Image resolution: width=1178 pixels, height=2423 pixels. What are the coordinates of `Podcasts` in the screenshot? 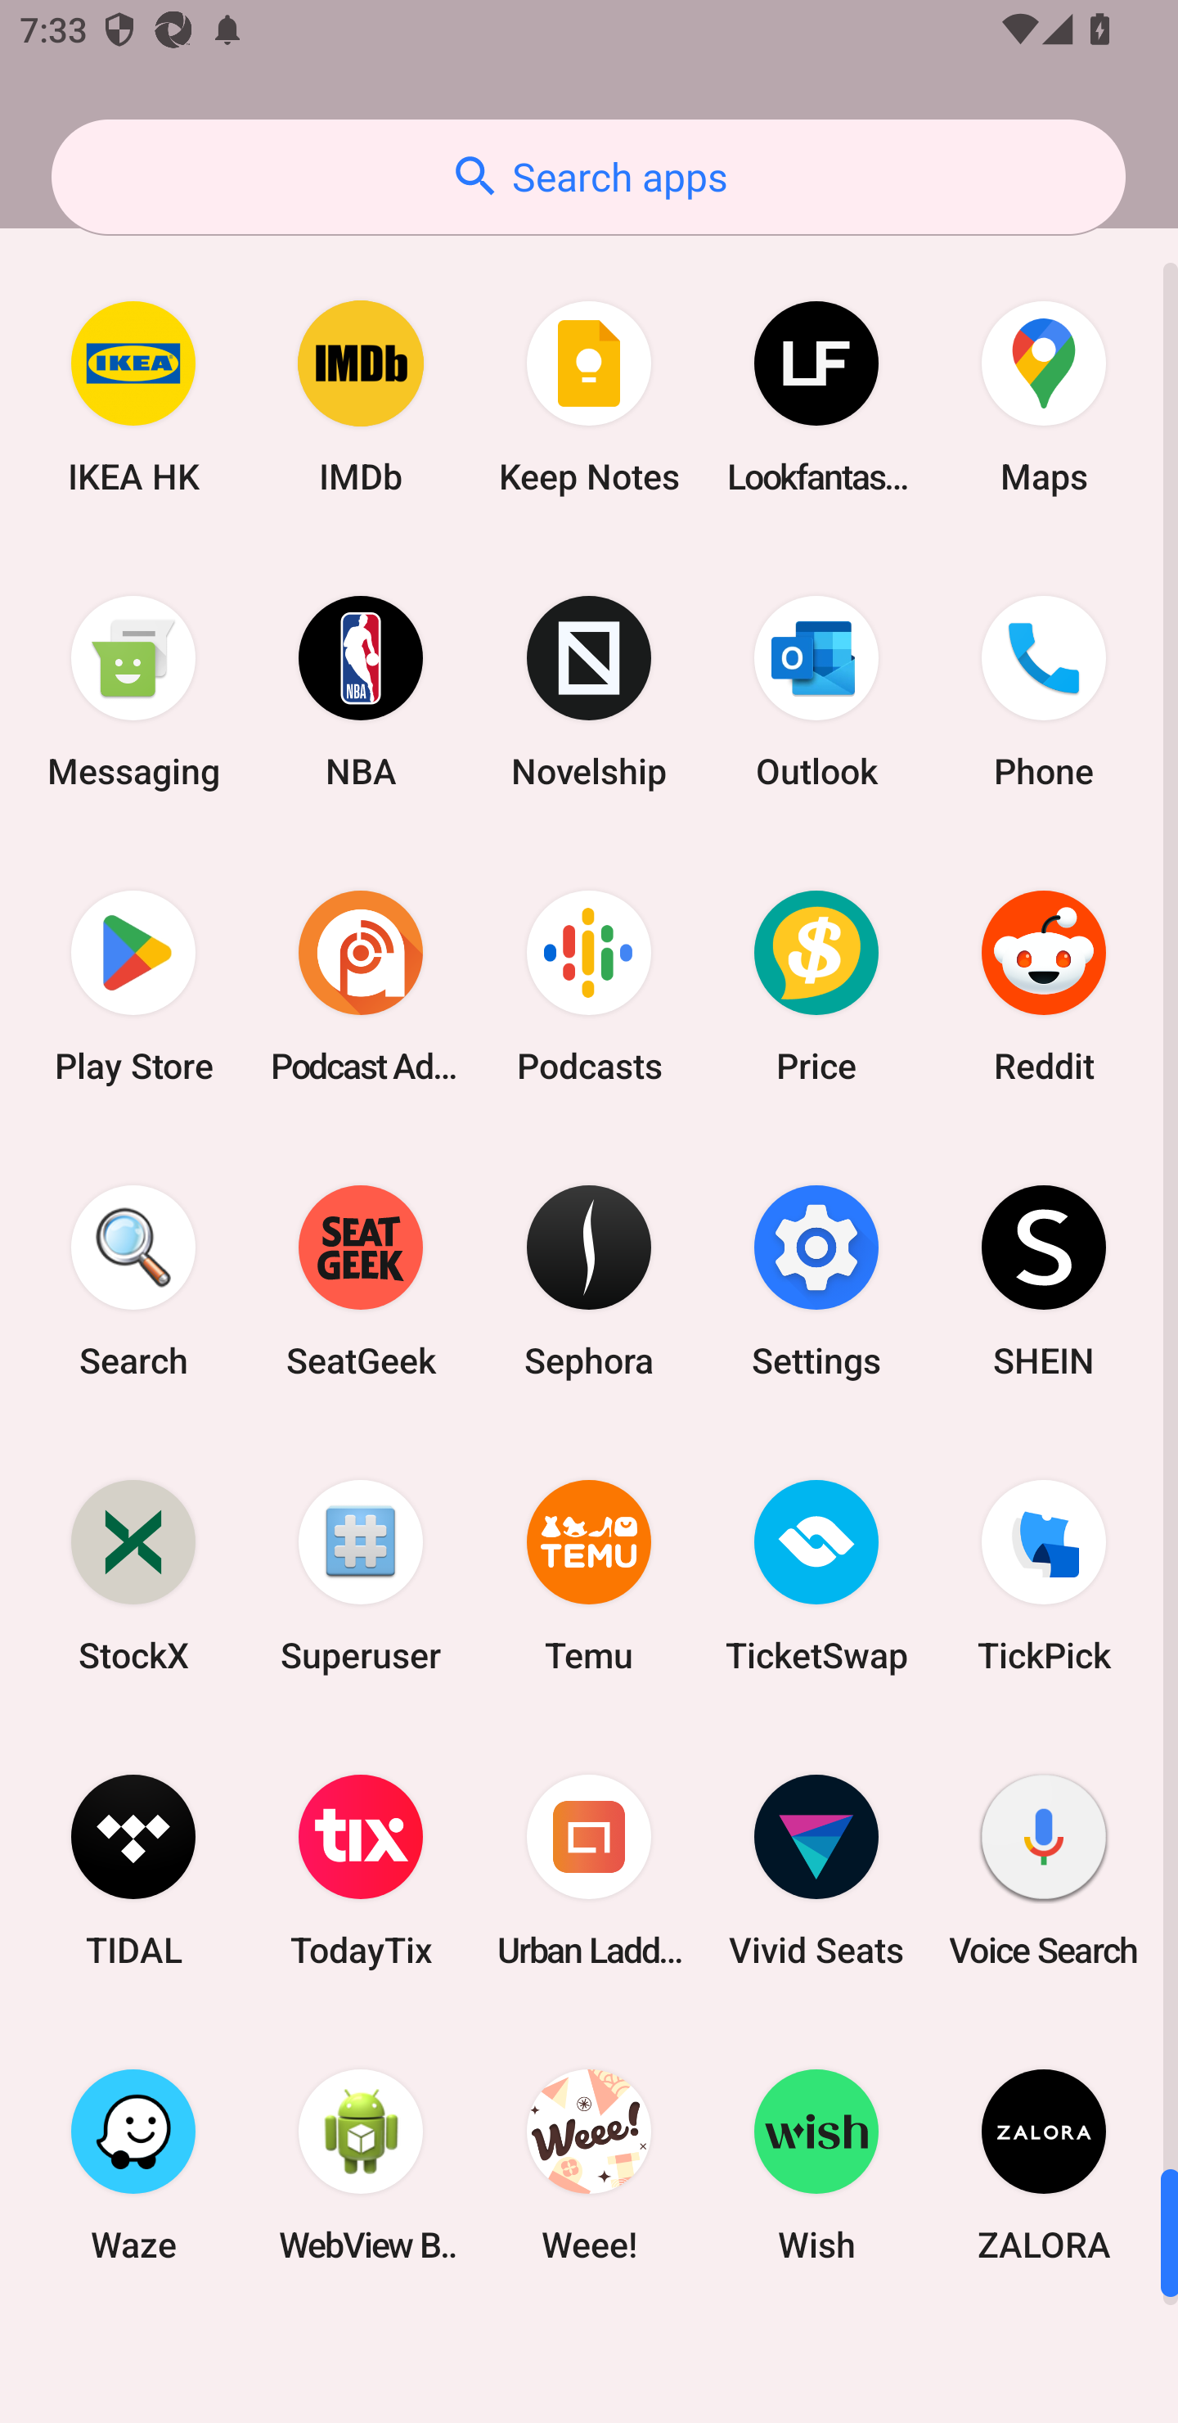 It's located at (589, 986).